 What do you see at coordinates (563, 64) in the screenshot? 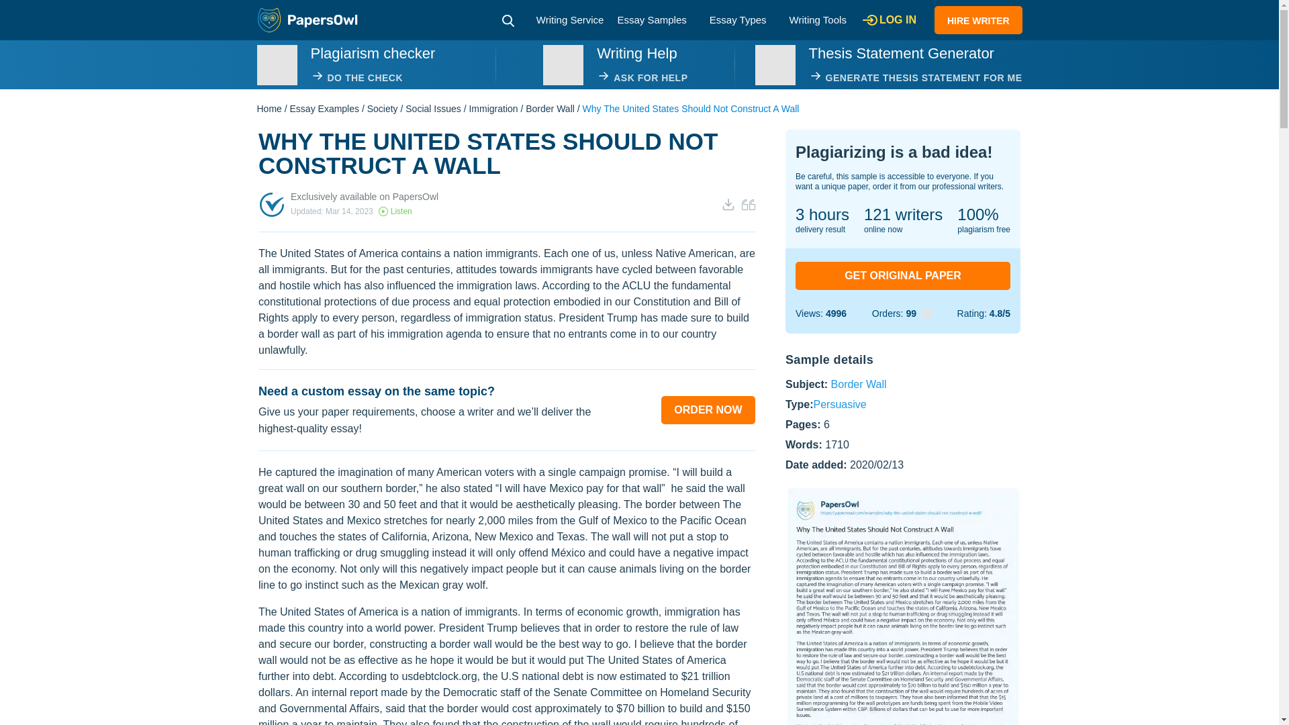
I see `image` at bounding box center [563, 64].